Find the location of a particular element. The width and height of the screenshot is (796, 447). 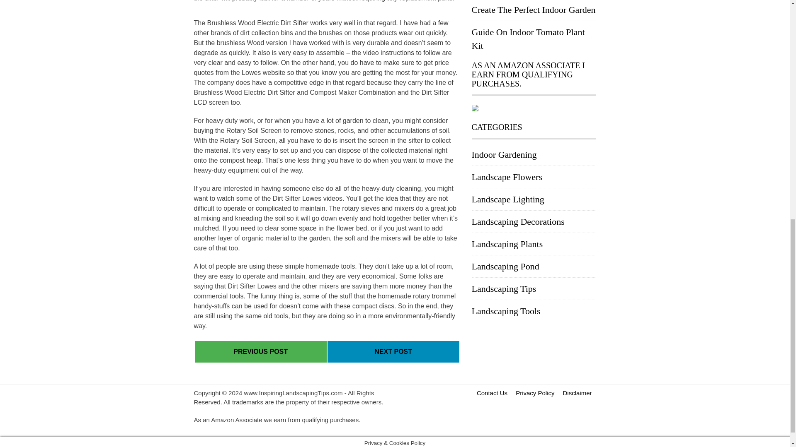

What Are the Best Cordless Lawn Tools? is located at coordinates (260, 351).